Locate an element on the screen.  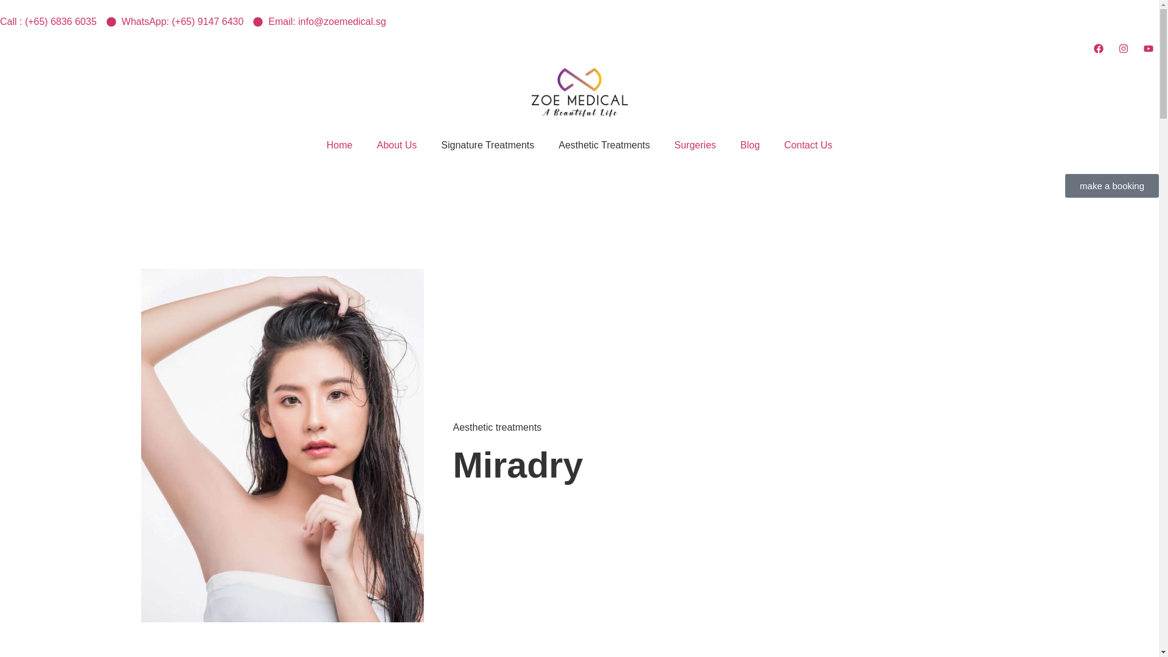
Home is located at coordinates (339, 145).